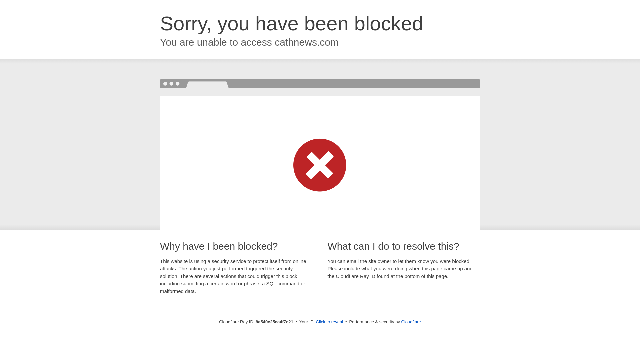 The height and width of the screenshot is (360, 640). I want to click on Cloudflare, so click(411, 322).